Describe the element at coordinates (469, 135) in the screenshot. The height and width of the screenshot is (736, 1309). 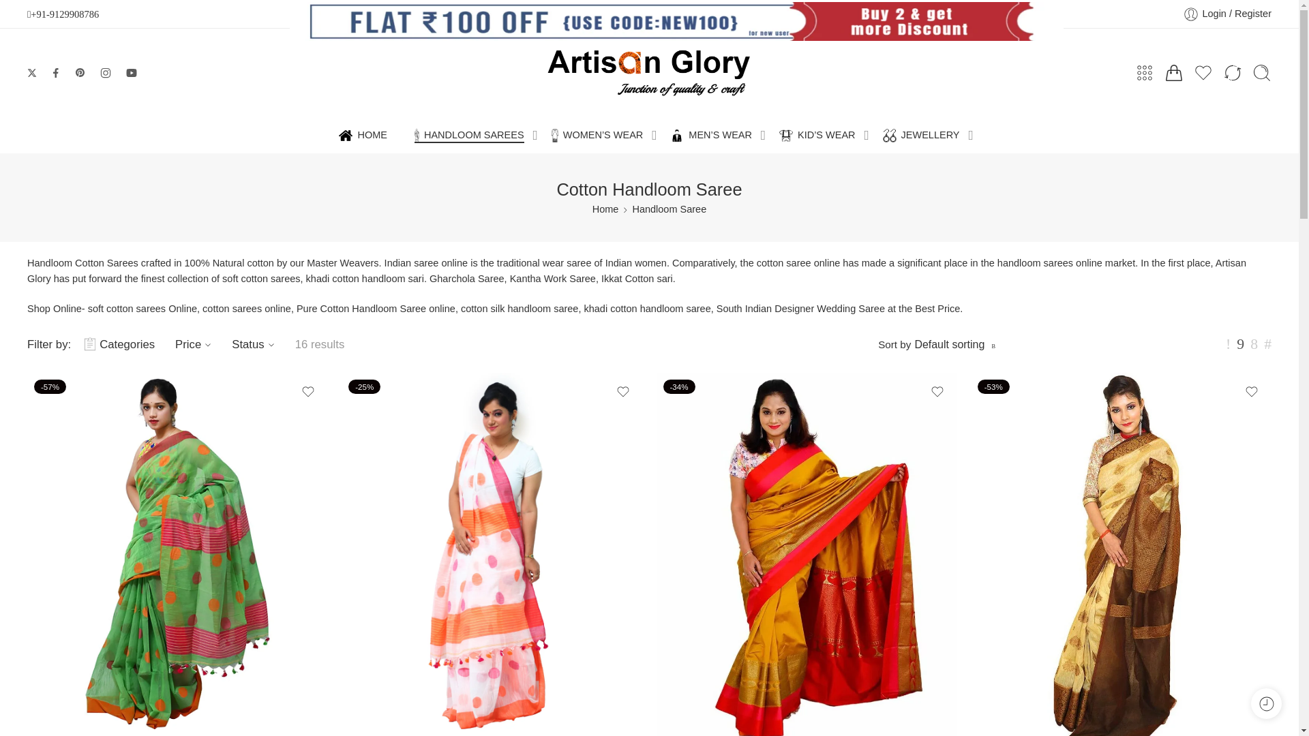
I see `HANDLOOM SAREES` at that location.